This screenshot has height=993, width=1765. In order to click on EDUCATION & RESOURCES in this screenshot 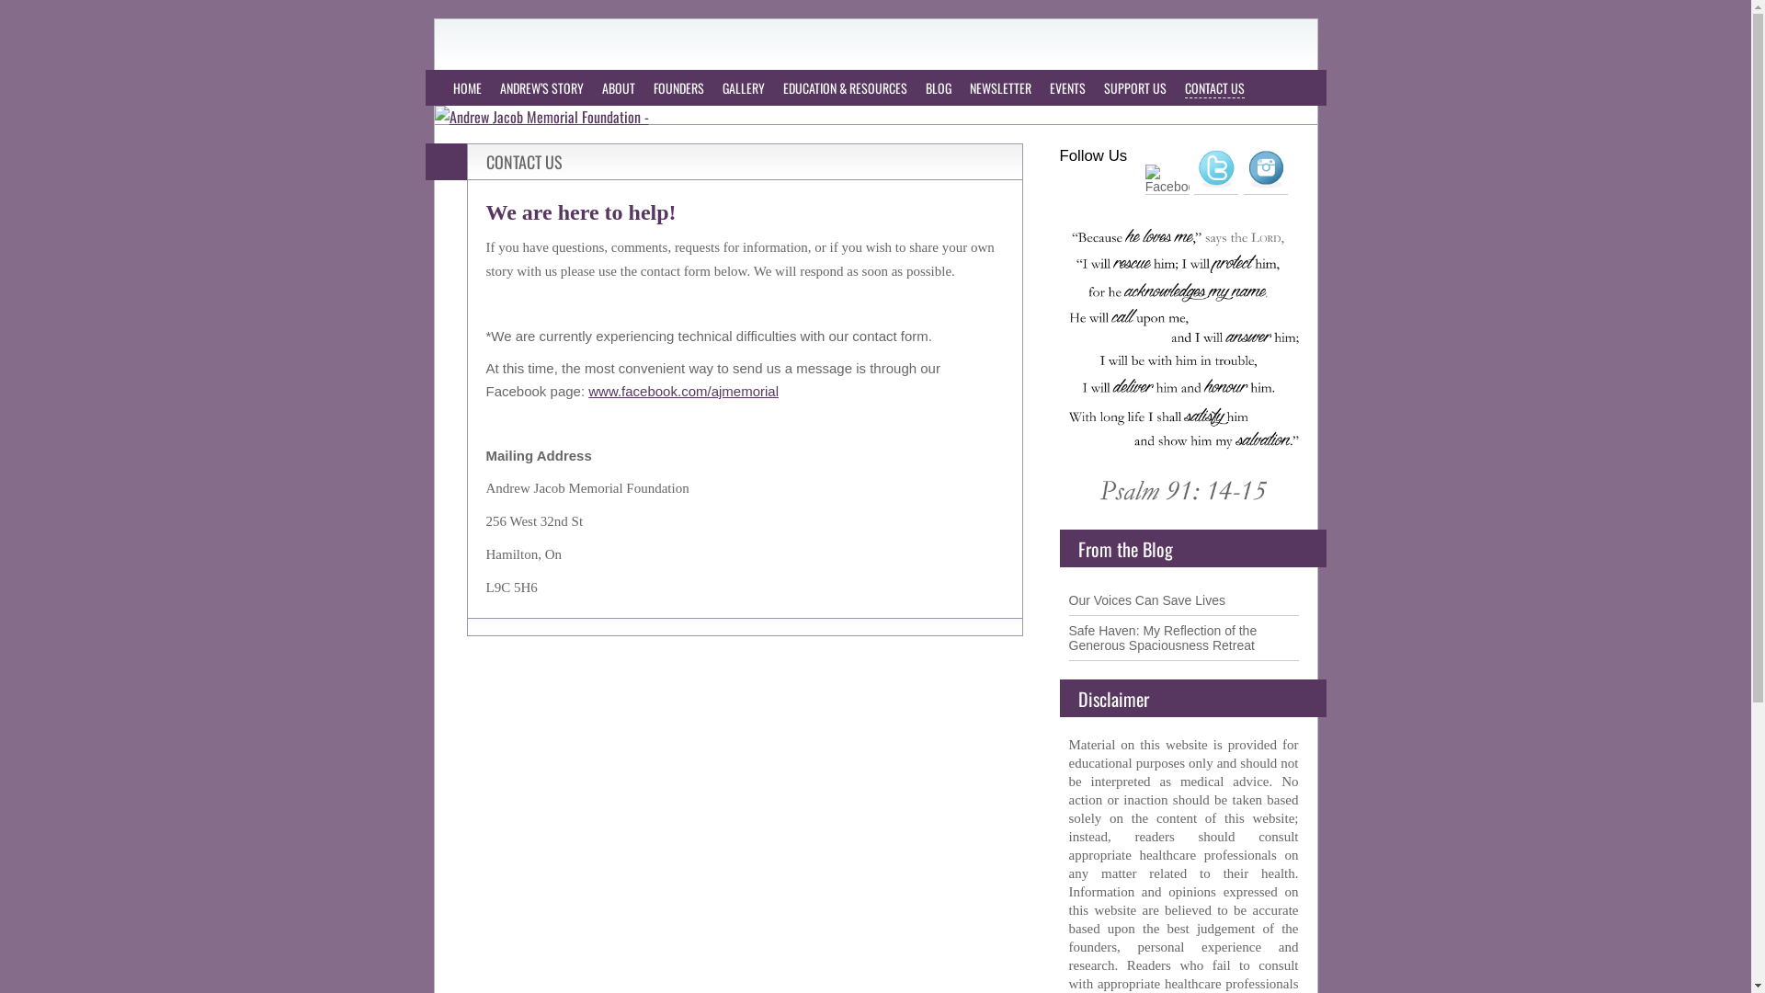, I will do `click(846, 88)`.